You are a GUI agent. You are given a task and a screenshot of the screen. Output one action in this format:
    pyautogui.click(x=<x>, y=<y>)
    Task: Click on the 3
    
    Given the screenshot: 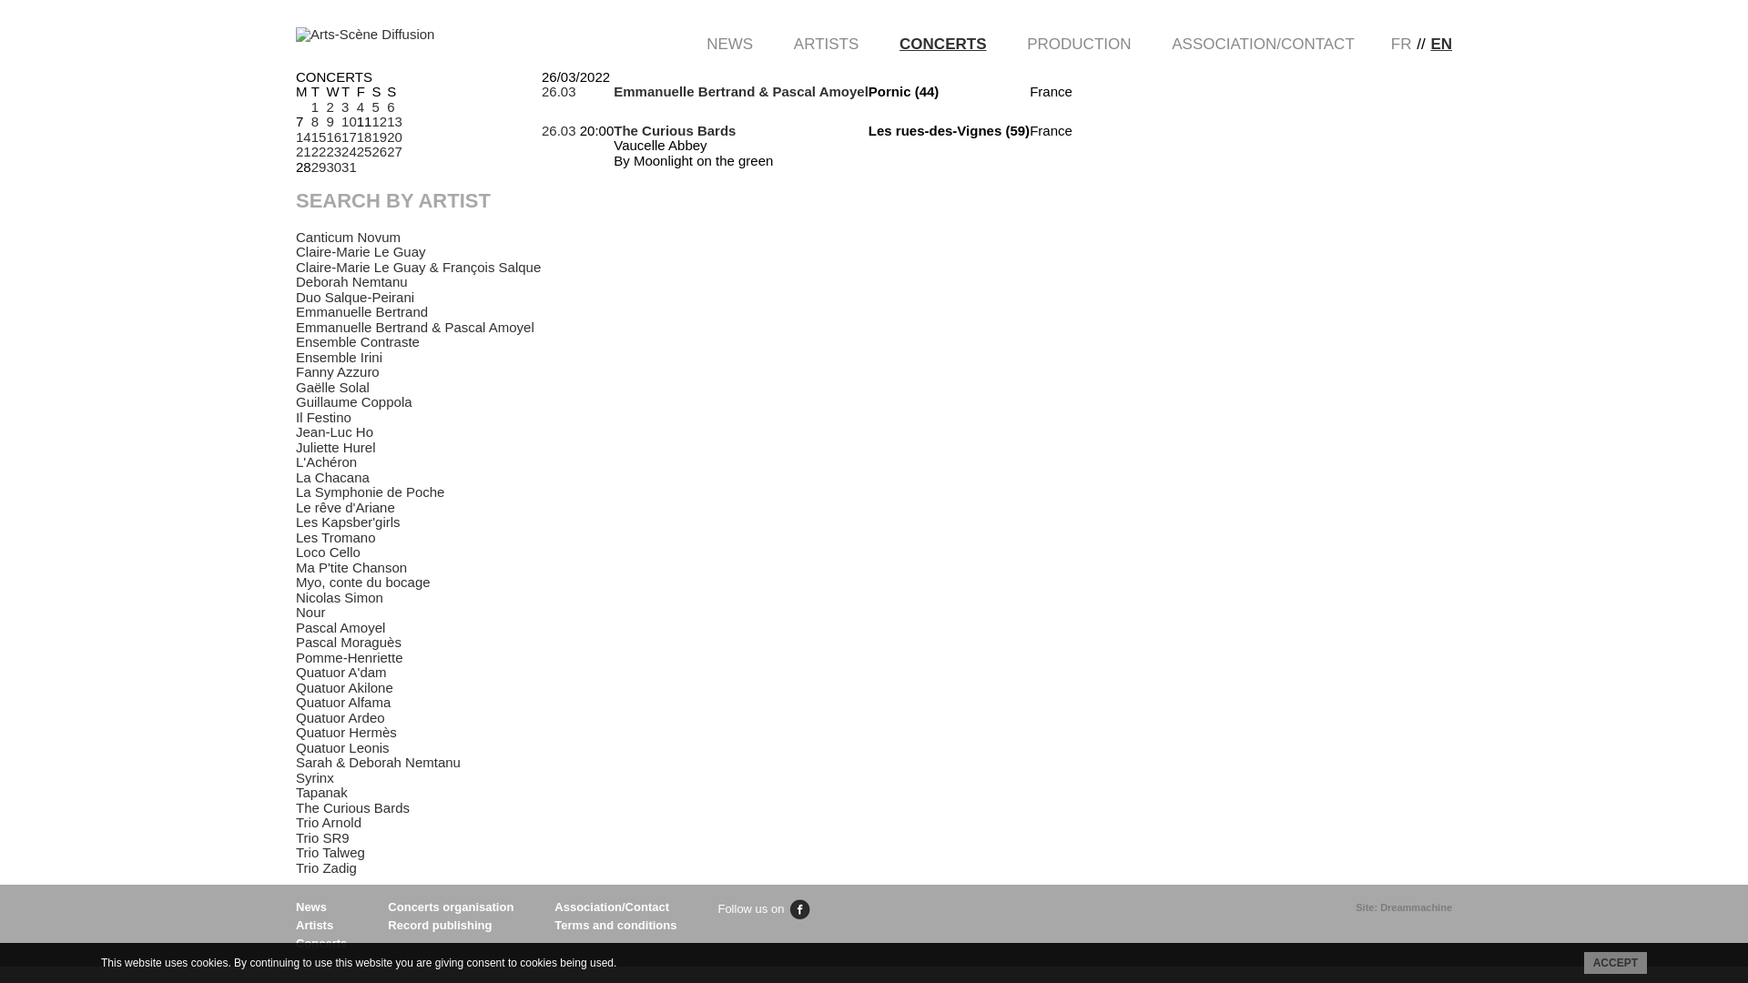 What is the action you would take?
    pyautogui.click(x=345, y=106)
    